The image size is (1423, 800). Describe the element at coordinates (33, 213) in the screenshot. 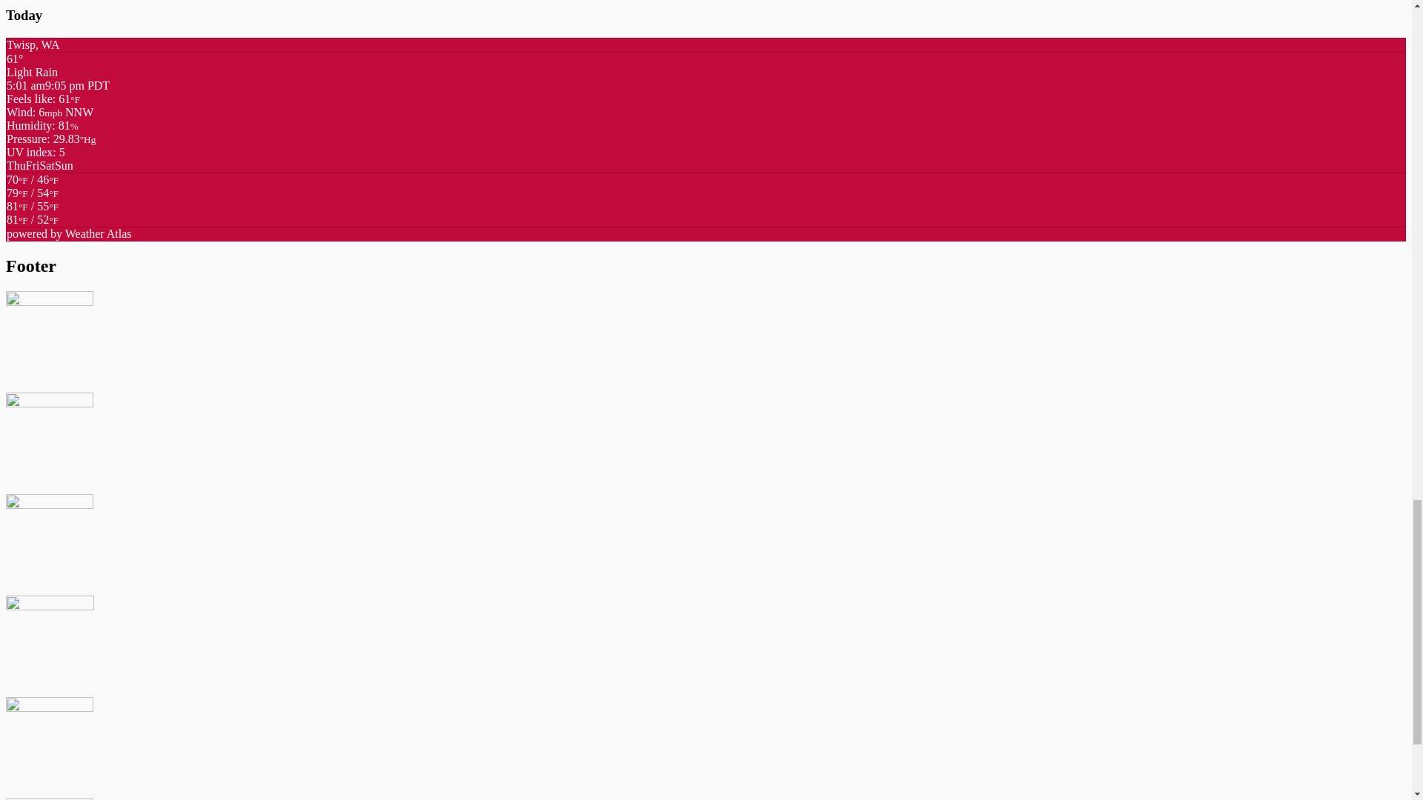

I see `Cloudy` at that location.